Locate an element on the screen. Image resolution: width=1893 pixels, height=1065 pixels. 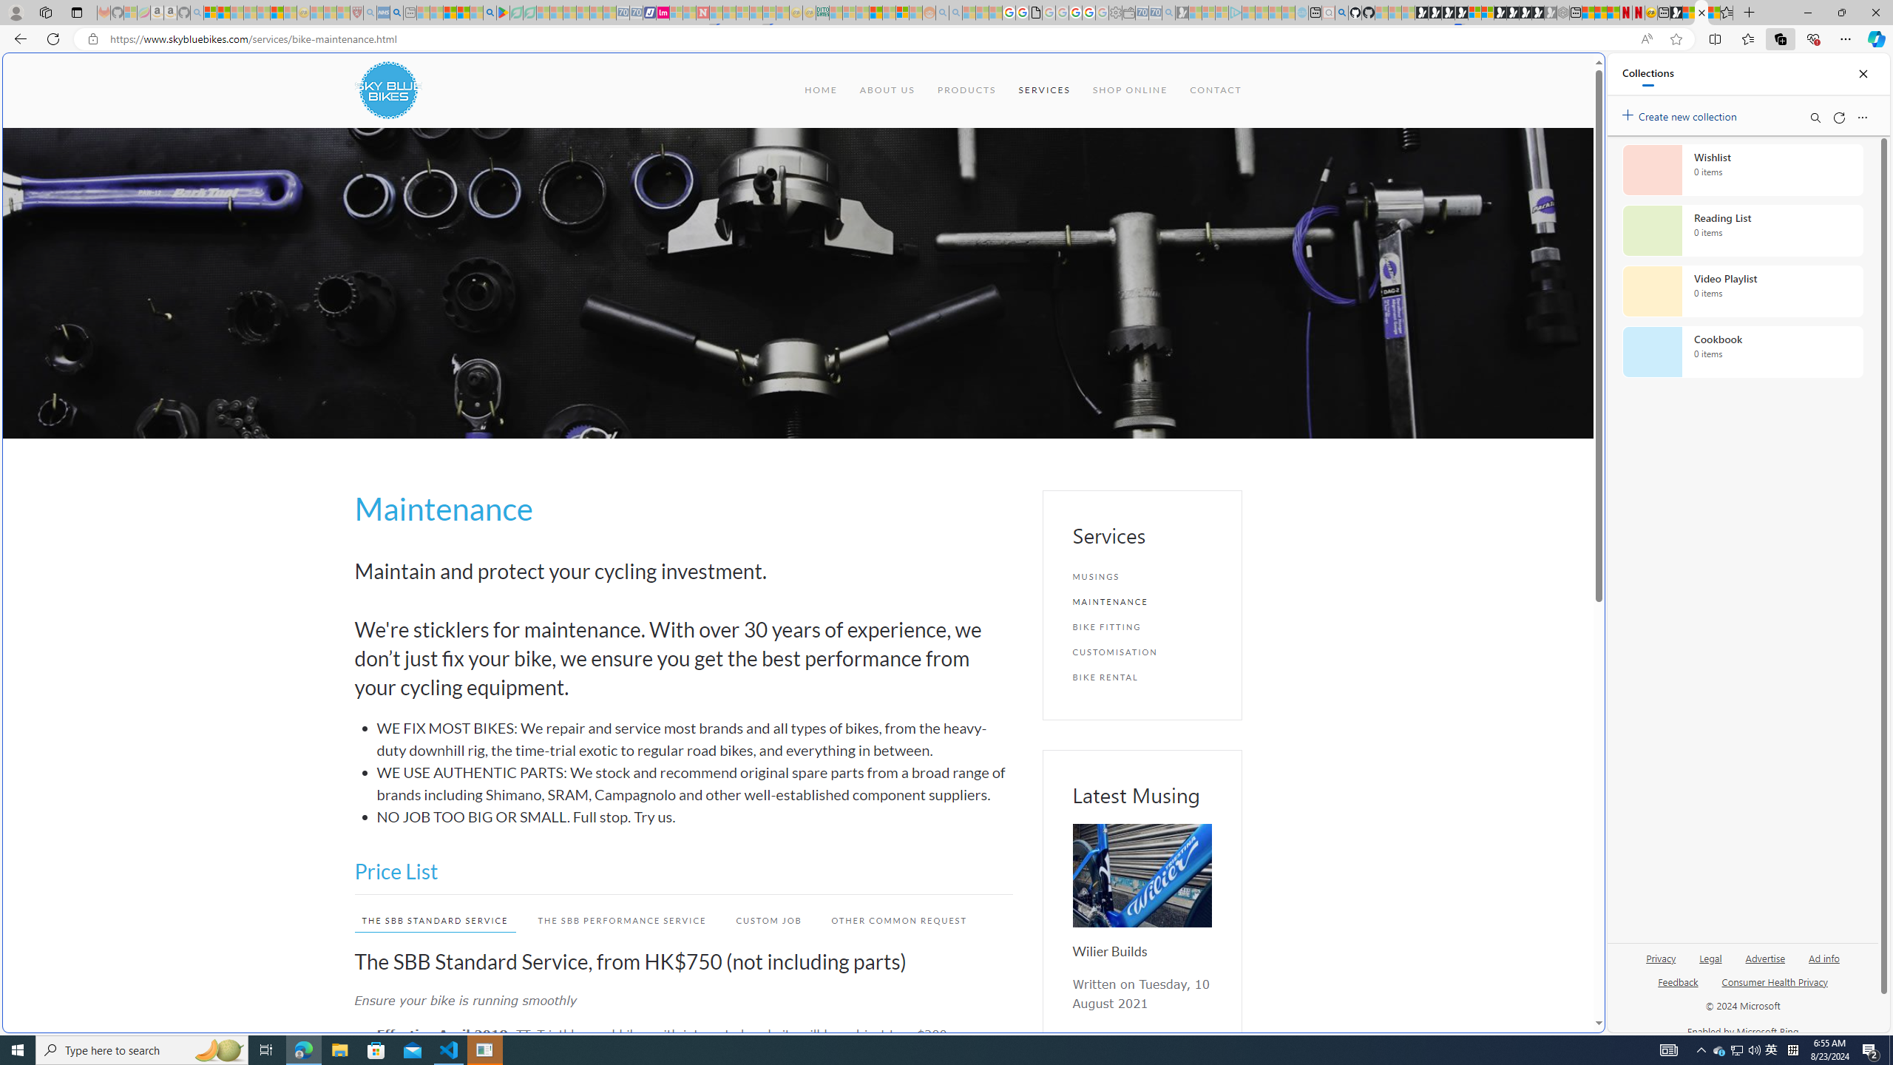
Close is located at coordinates (1863, 74).